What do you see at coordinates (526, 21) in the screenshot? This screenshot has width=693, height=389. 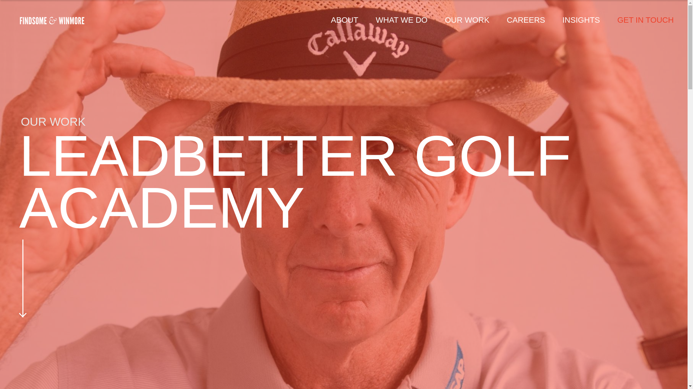 I see `CAREERS` at bounding box center [526, 21].